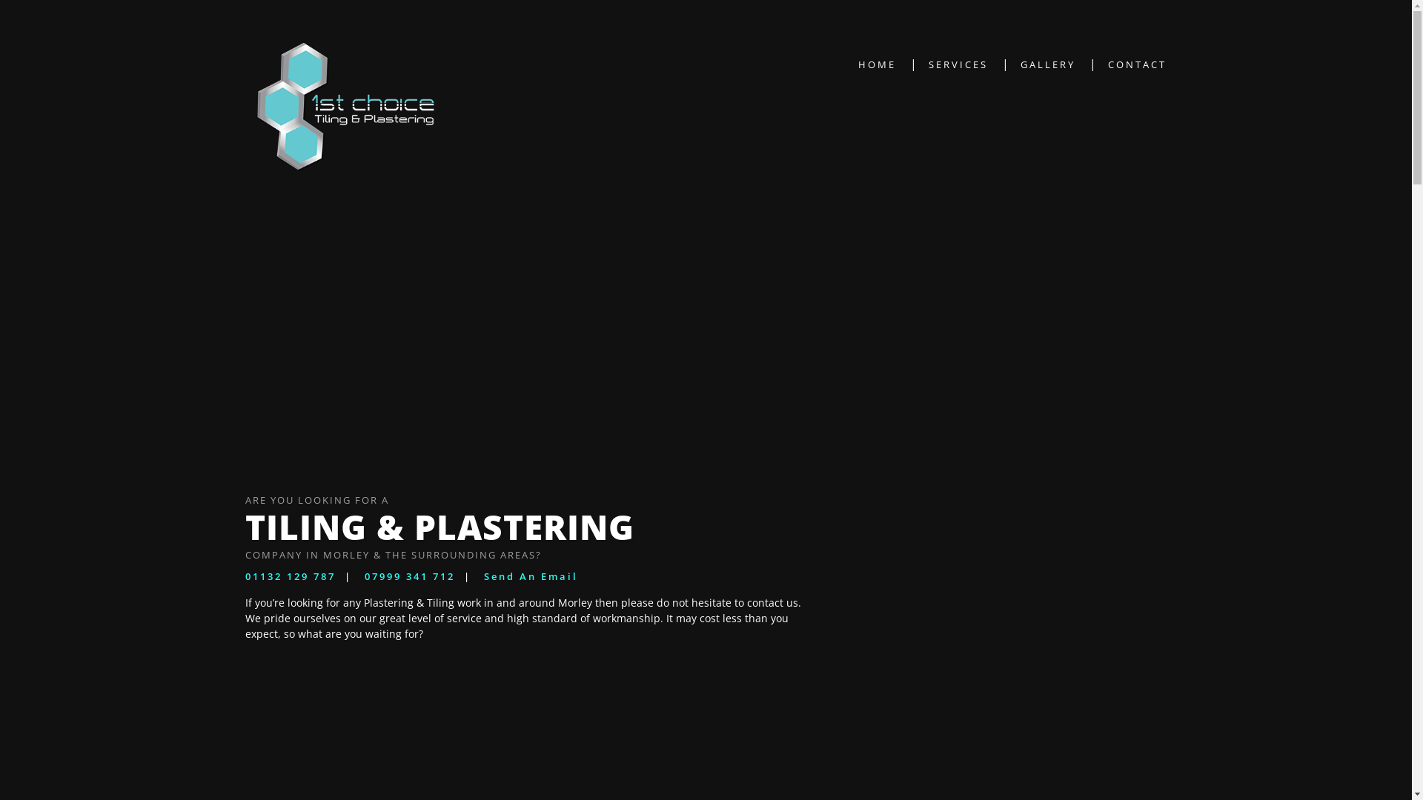 Image resolution: width=1423 pixels, height=800 pixels. What do you see at coordinates (531, 576) in the screenshot?
I see `Send An Email` at bounding box center [531, 576].